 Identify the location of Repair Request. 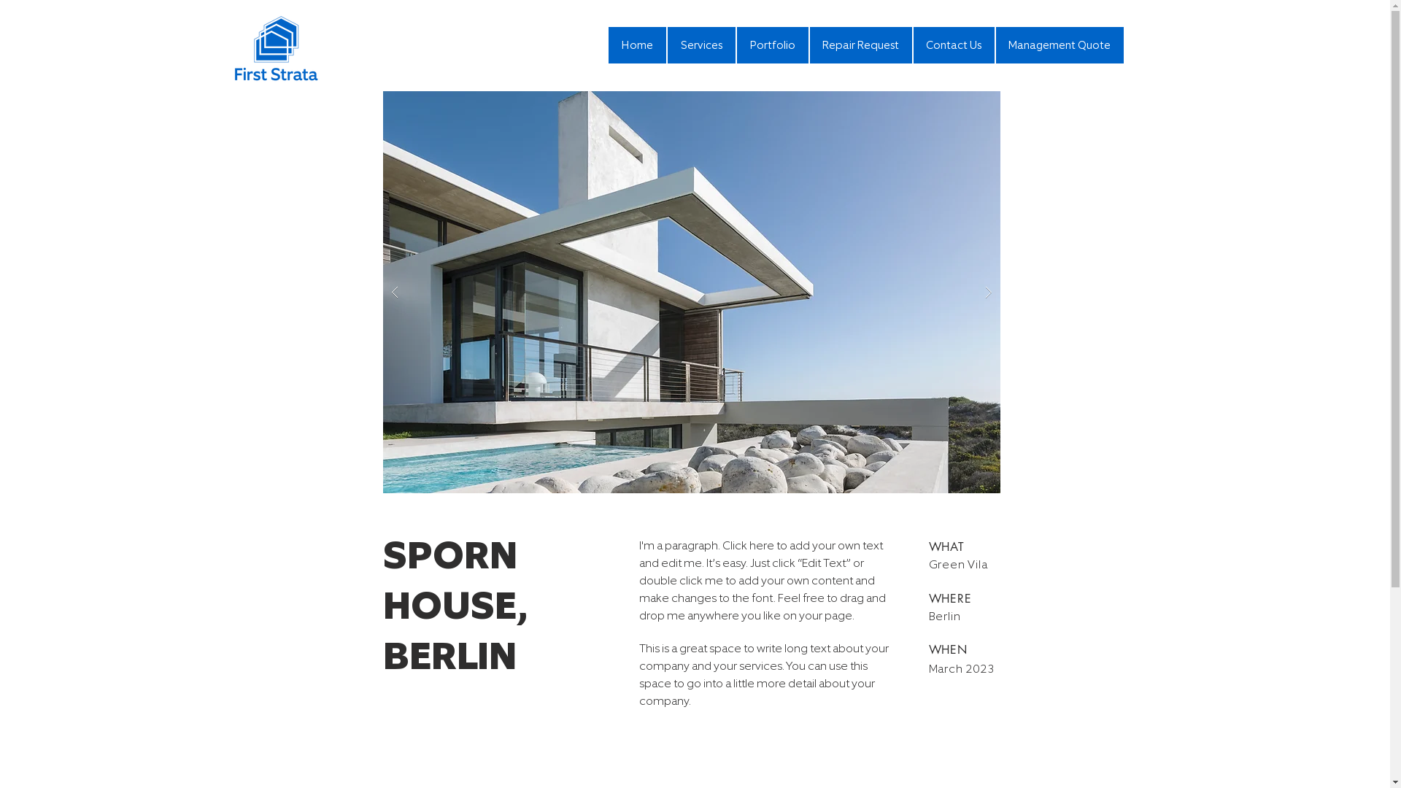
(861, 45).